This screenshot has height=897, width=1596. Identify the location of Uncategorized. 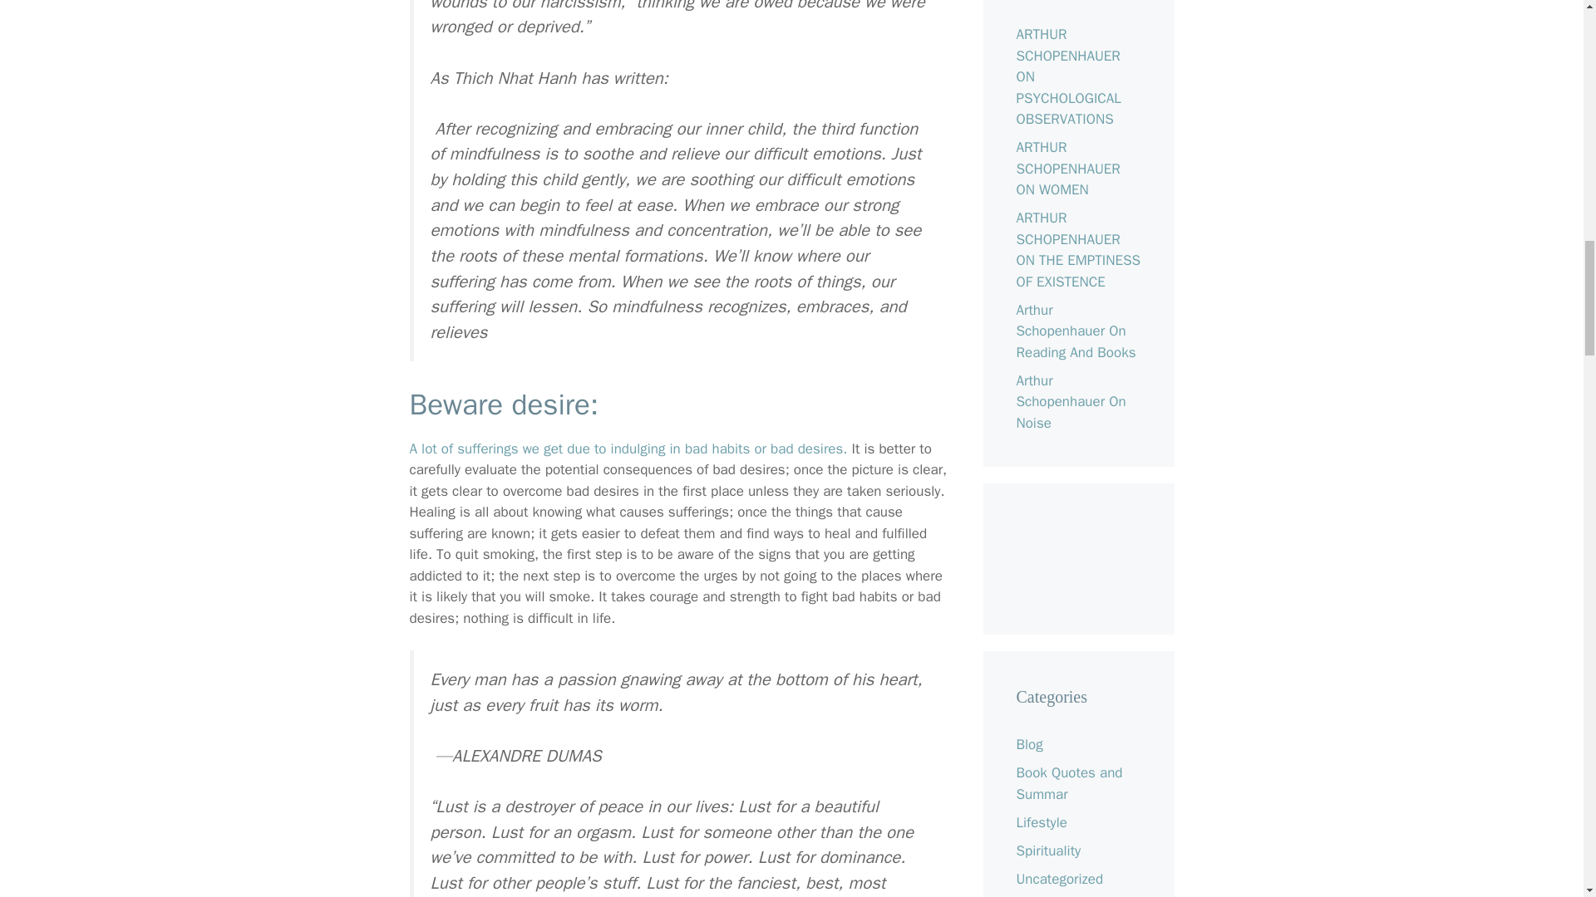
(1059, 879).